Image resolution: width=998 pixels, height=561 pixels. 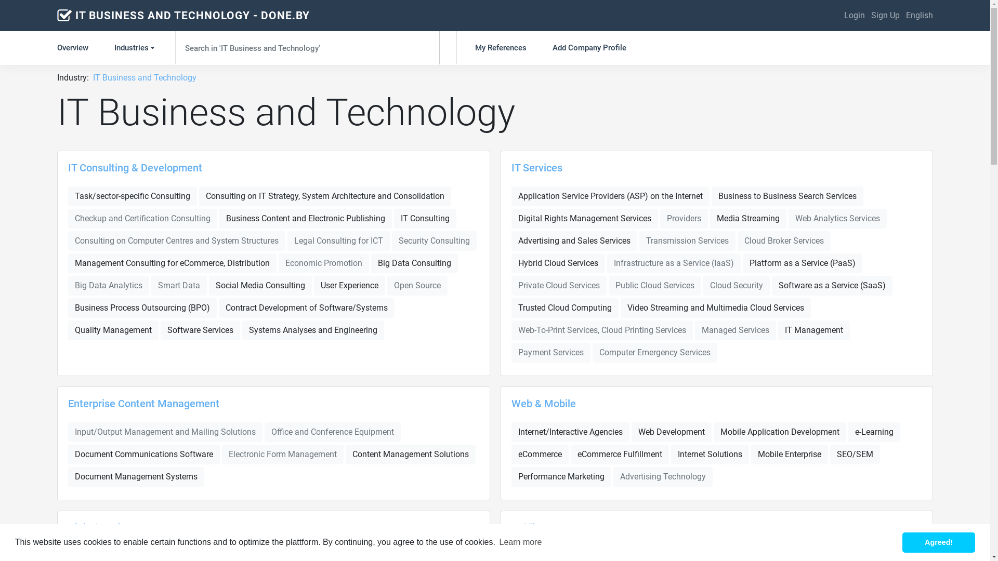 I want to click on SEO/SEM, so click(x=855, y=454).